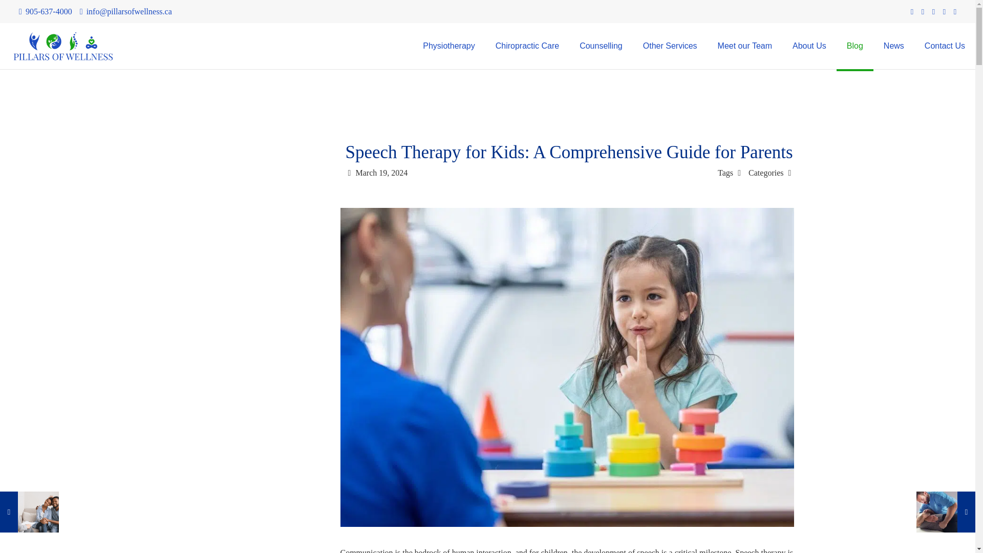 The height and width of the screenshot is (553, 983). What do you see at coordinates (934, 12) in the screenshot?
I see `YouTube` at bounding box center [934, 12].